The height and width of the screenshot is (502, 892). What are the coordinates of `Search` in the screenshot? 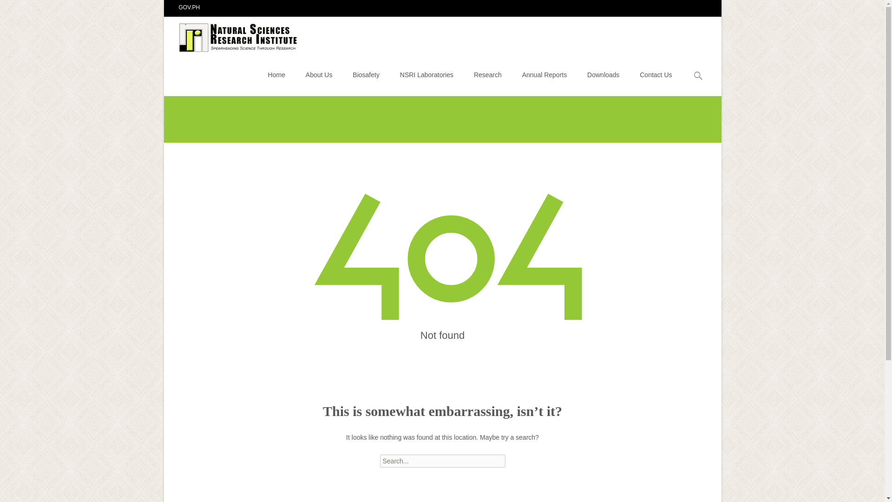 It's located at (21, 8).